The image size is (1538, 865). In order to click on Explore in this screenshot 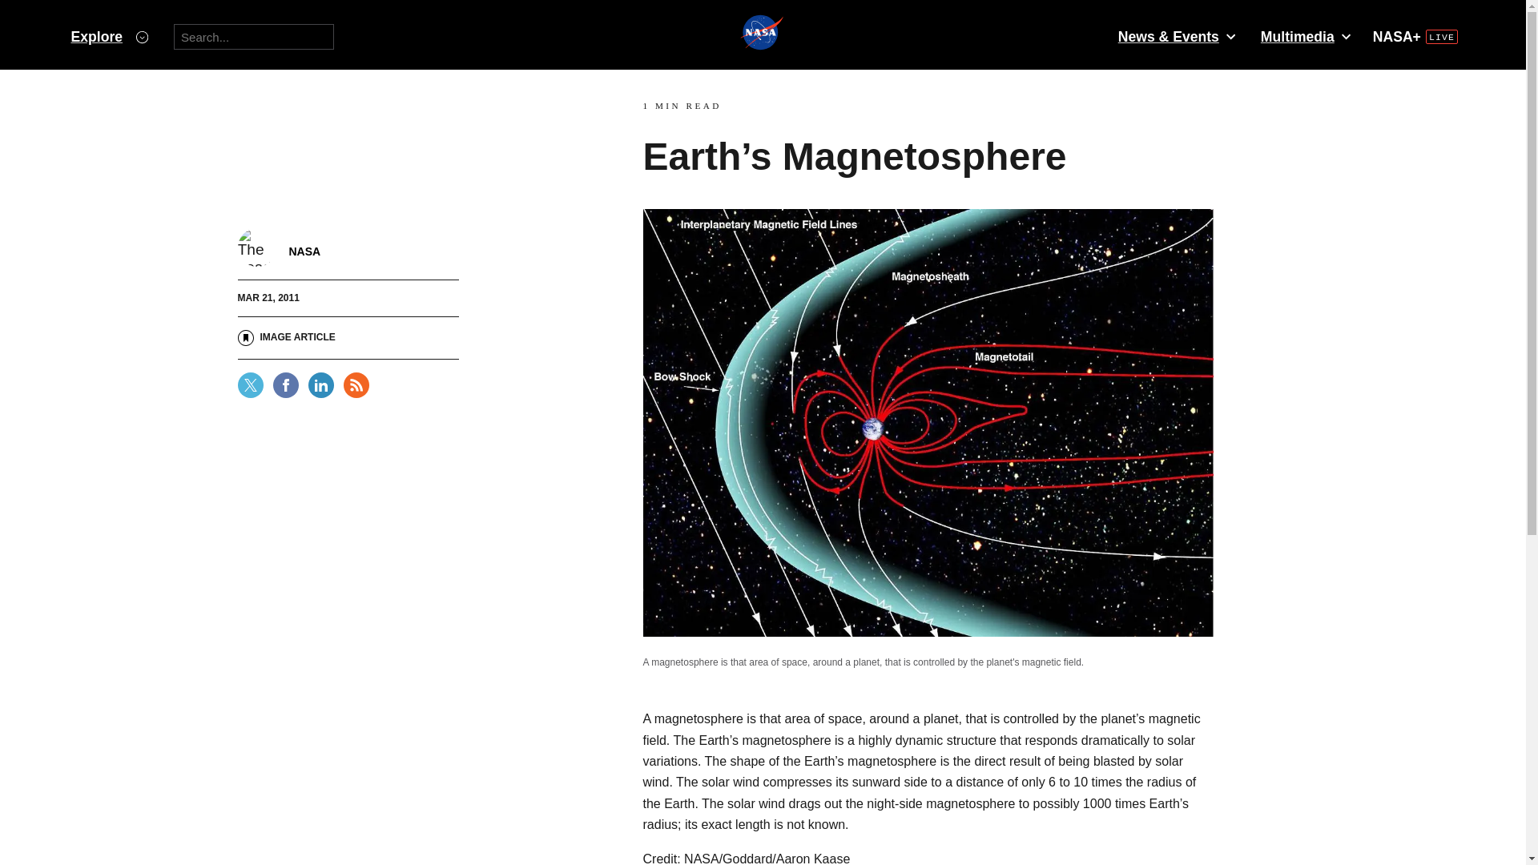, I will do `click(109, 37)`.